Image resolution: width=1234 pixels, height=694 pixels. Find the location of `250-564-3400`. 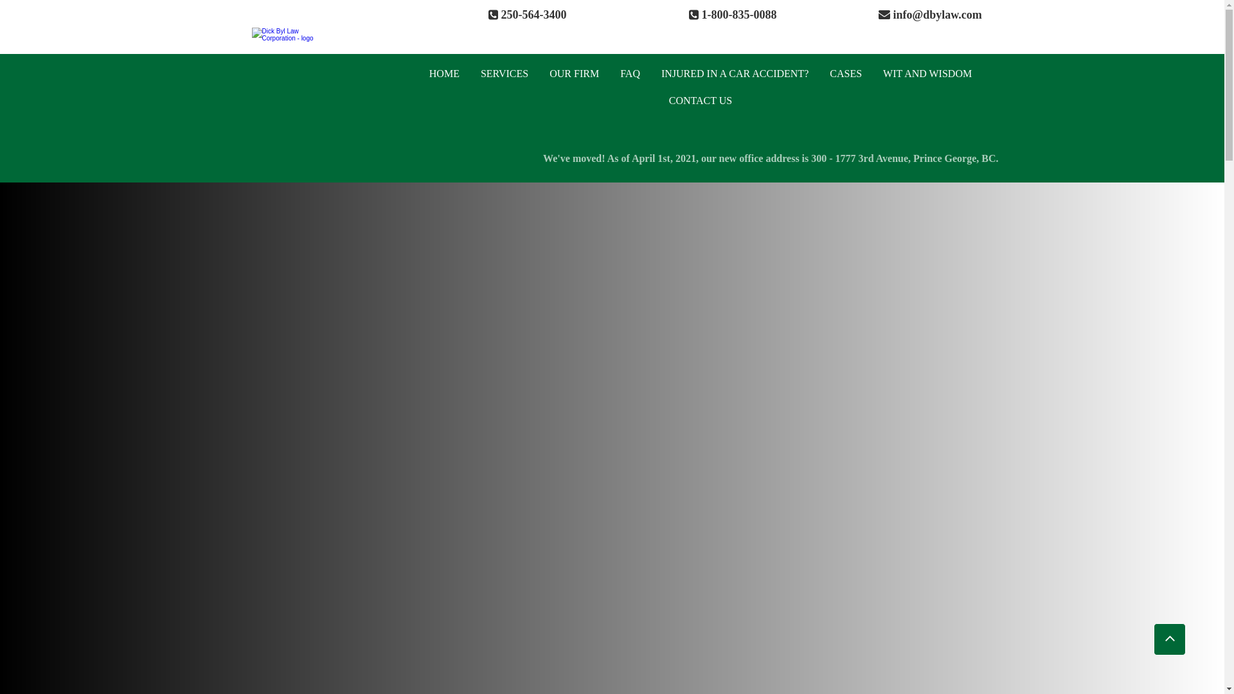

250-564-3400 is located at coordinates (533, 17).